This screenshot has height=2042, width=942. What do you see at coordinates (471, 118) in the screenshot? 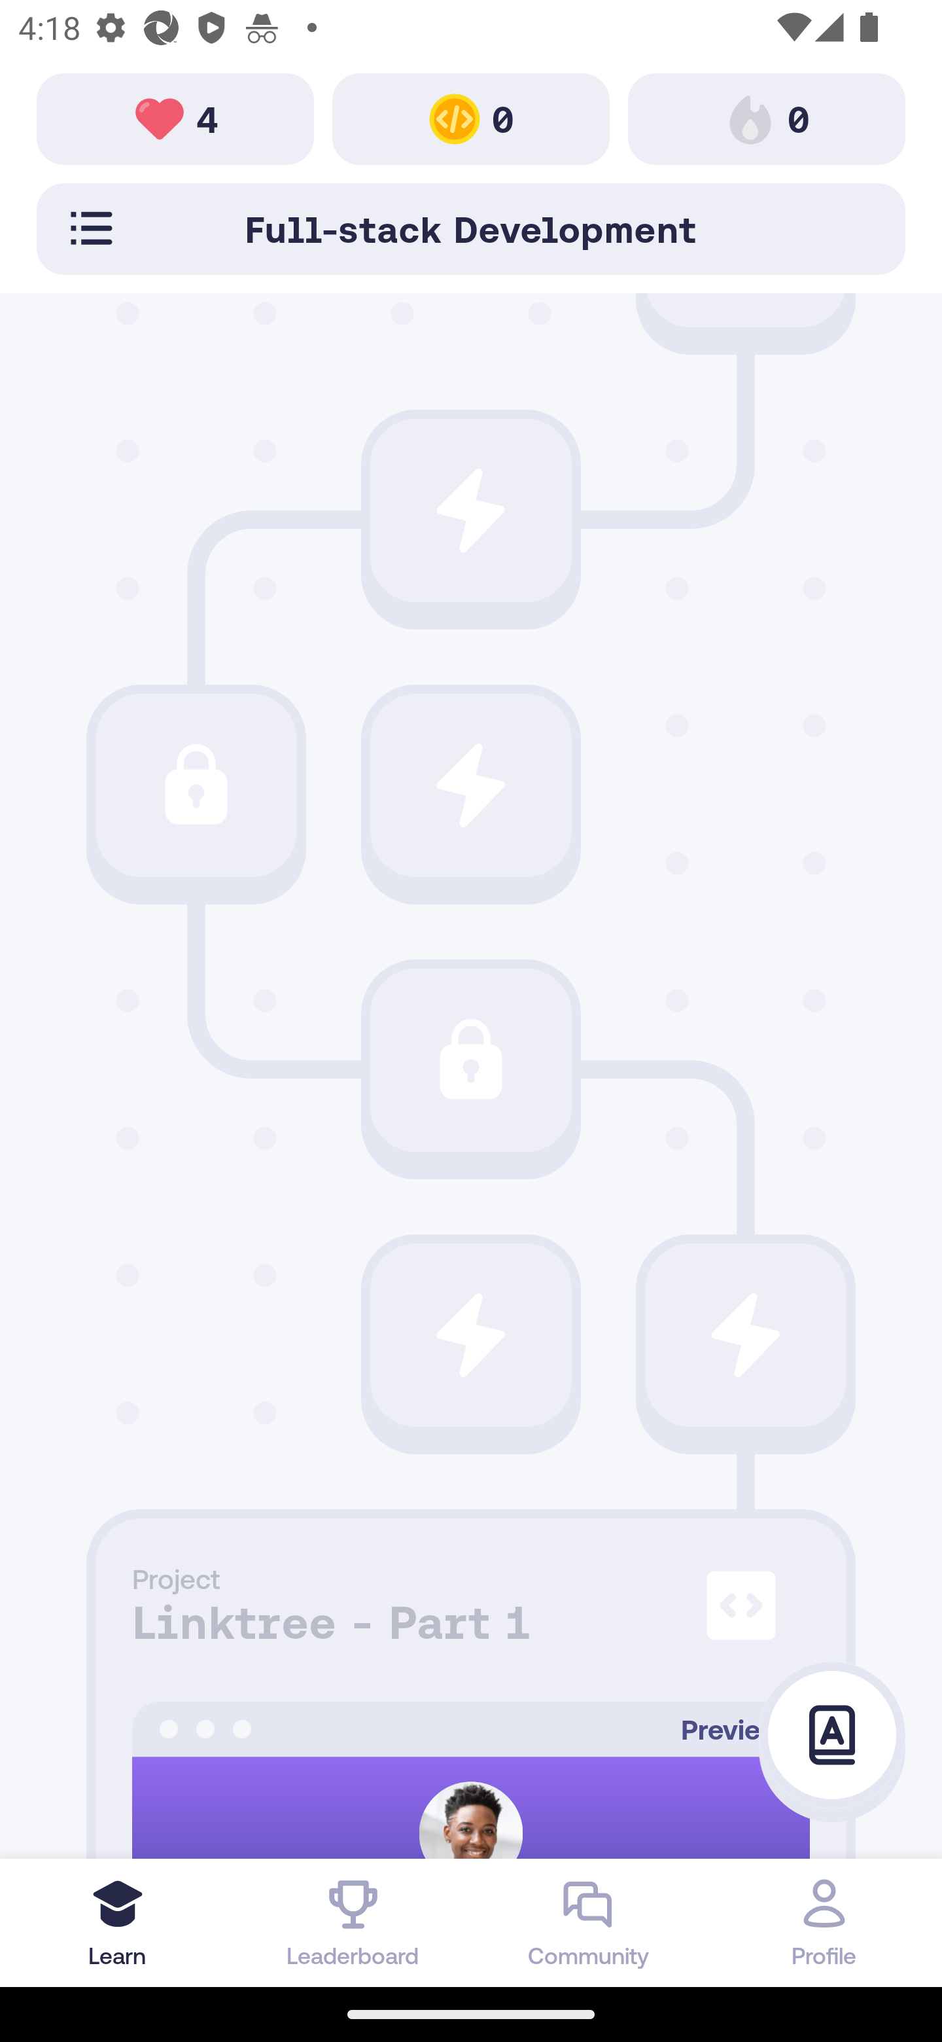
I see `Path Toolbar Image 0` at bounding box center [471, 118].